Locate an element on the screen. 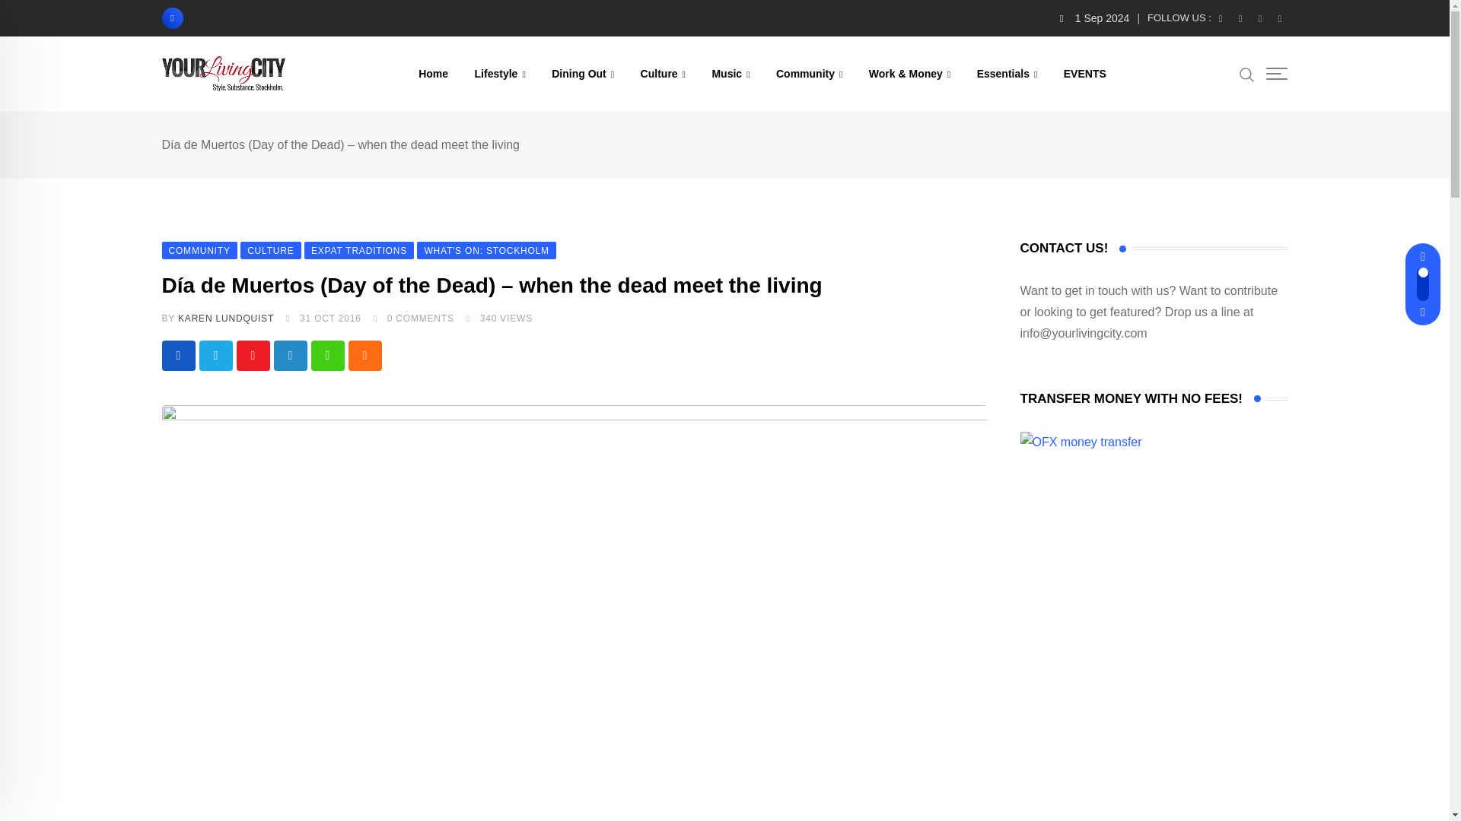 This screenshot has height=821, width=1461. Culture is located at coordinates (663, 73).